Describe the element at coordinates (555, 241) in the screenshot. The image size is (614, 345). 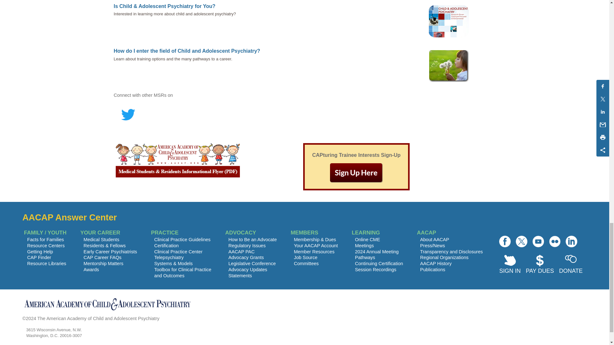
I see `Flickr` at that location.